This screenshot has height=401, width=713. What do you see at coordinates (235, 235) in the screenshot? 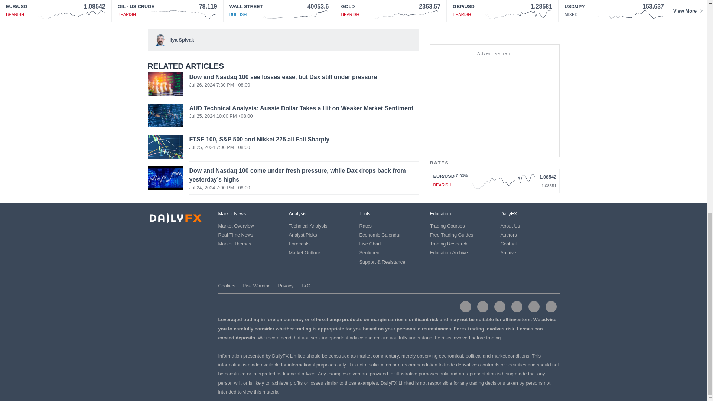
I see `Real-Time News` at bounding box center [235, 235].